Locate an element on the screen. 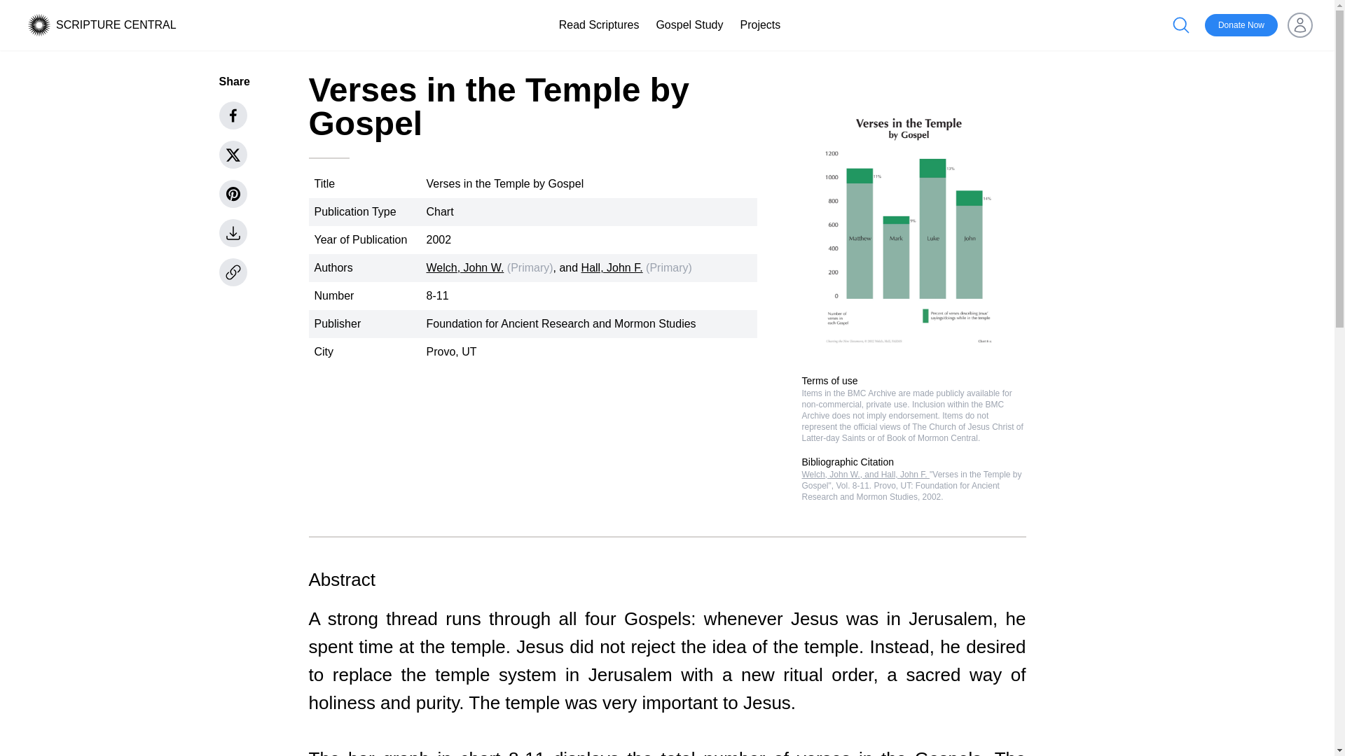  Open user menu is located at coordinates (1300, 25).